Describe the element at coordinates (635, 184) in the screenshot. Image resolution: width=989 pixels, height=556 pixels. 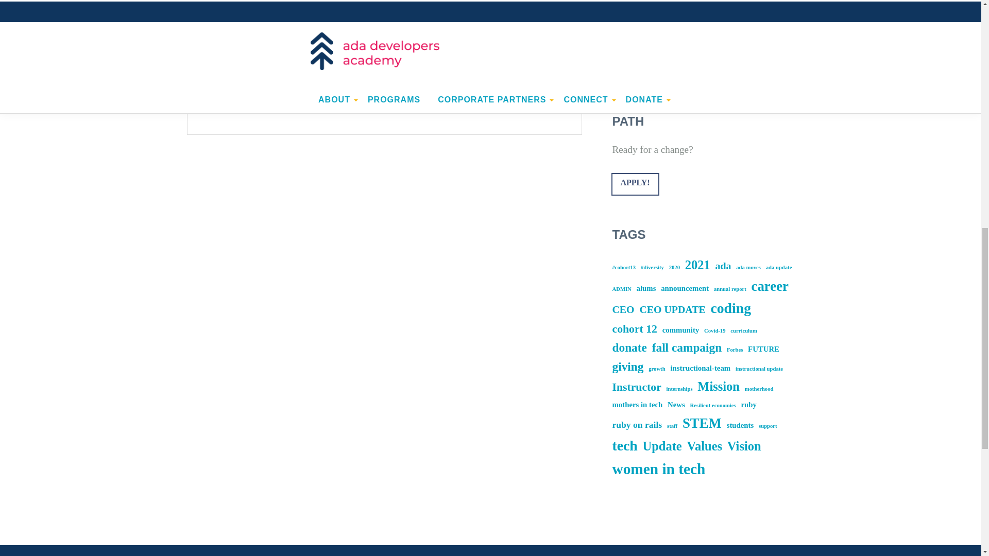
I see `APPLY!` at that location.